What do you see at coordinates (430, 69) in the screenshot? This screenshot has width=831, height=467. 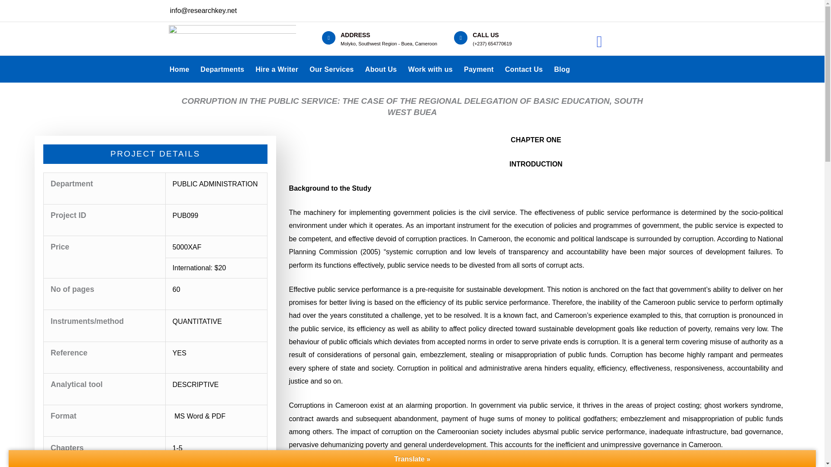 I see `Work with us` at bounding box center [430, 69].